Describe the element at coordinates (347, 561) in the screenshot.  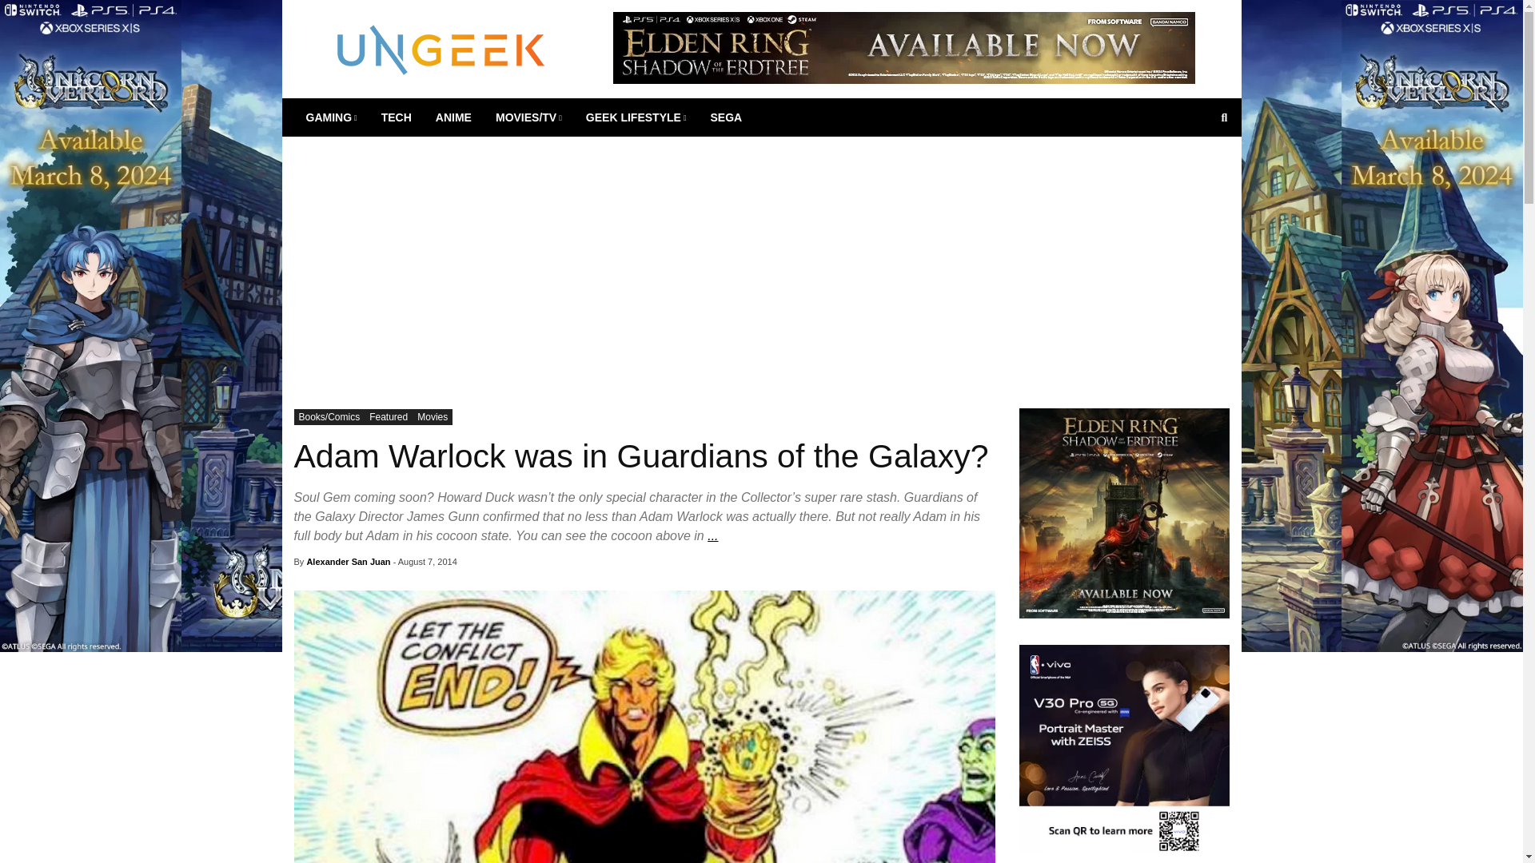
I see `Alexander San Juan` at that location.